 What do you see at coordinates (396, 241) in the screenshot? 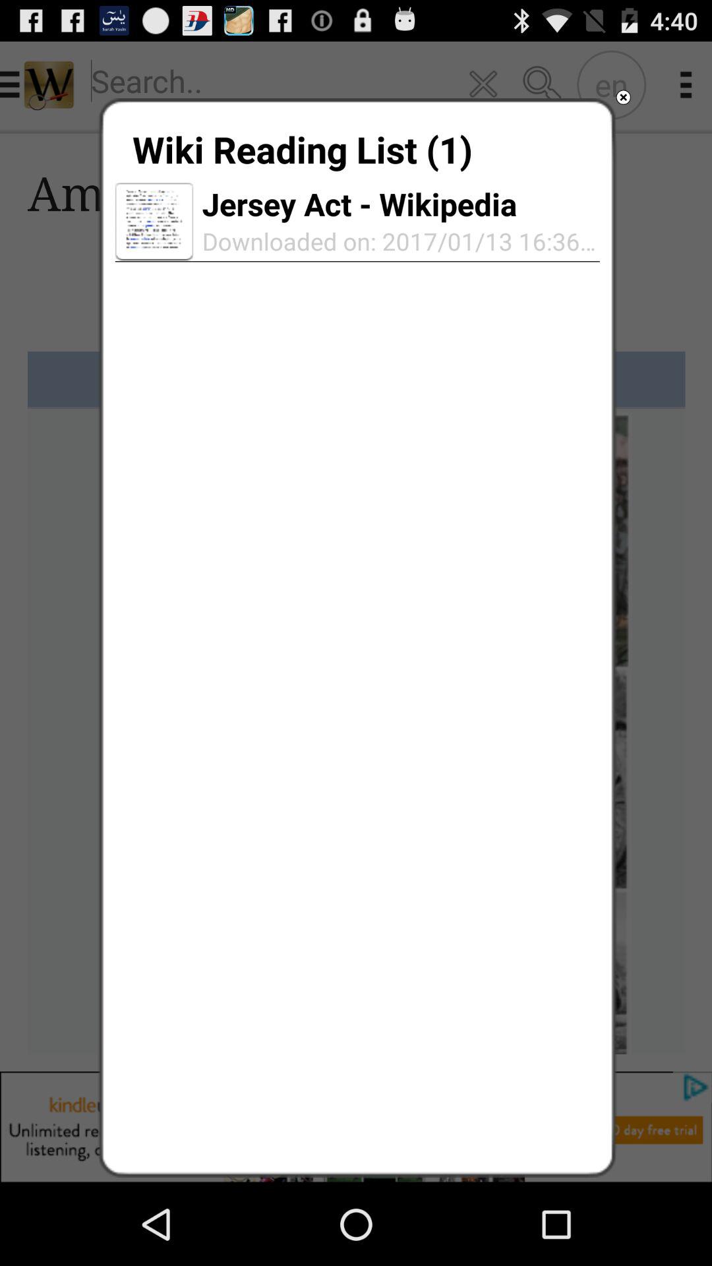
I see `jump until downloaded on 2017` at bounding box center [396, 241].